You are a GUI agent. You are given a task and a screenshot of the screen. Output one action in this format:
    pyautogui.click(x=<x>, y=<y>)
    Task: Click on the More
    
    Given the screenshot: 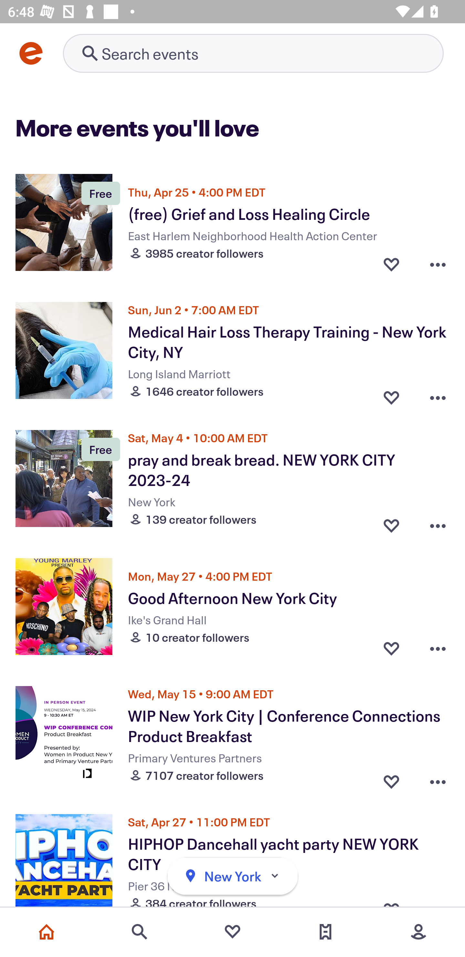 What is the action you would take?
    pyautogui.click(x=418, y=932)
    